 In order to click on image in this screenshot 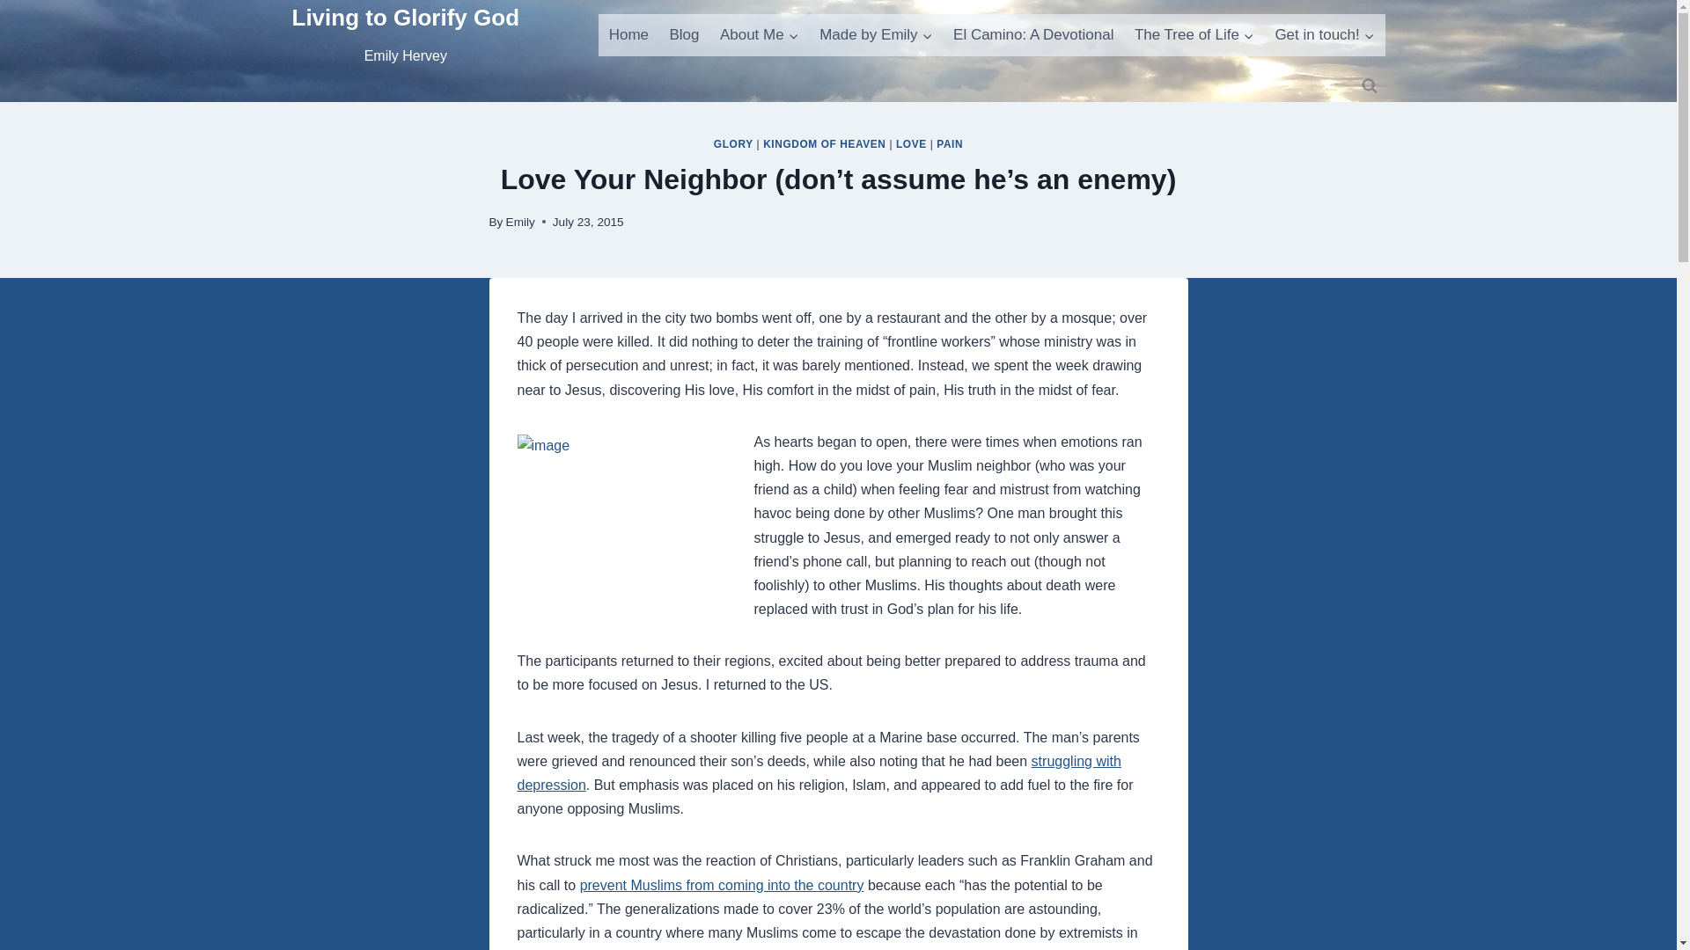, I will do `click(632, 517)`.